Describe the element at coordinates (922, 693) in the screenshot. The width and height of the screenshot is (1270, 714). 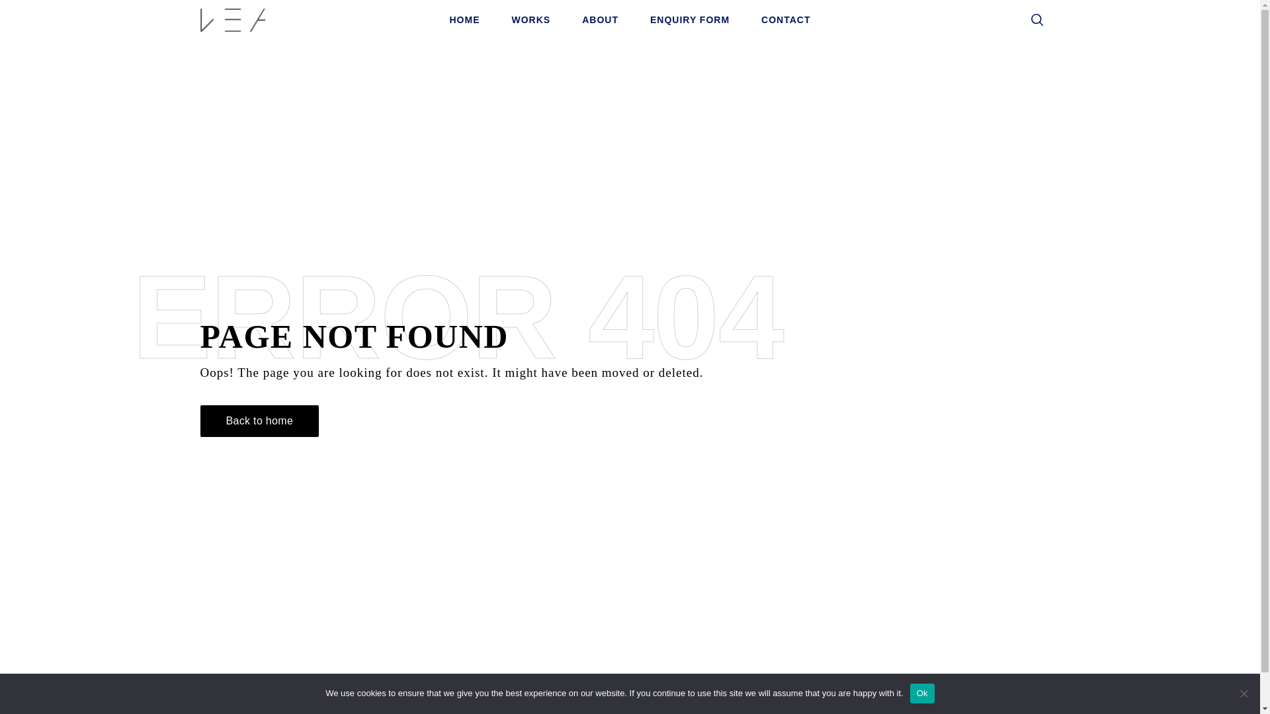
I see `Ok` at that location.